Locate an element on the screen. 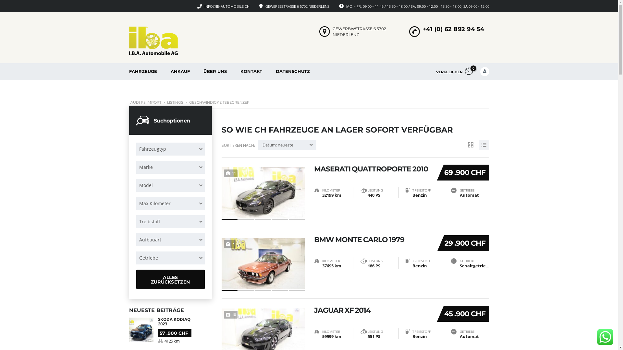 The width and height of the screenshot is (623, 350). MASERATI QUATTROPORTE 2010 is located at coordinates (373, 169).